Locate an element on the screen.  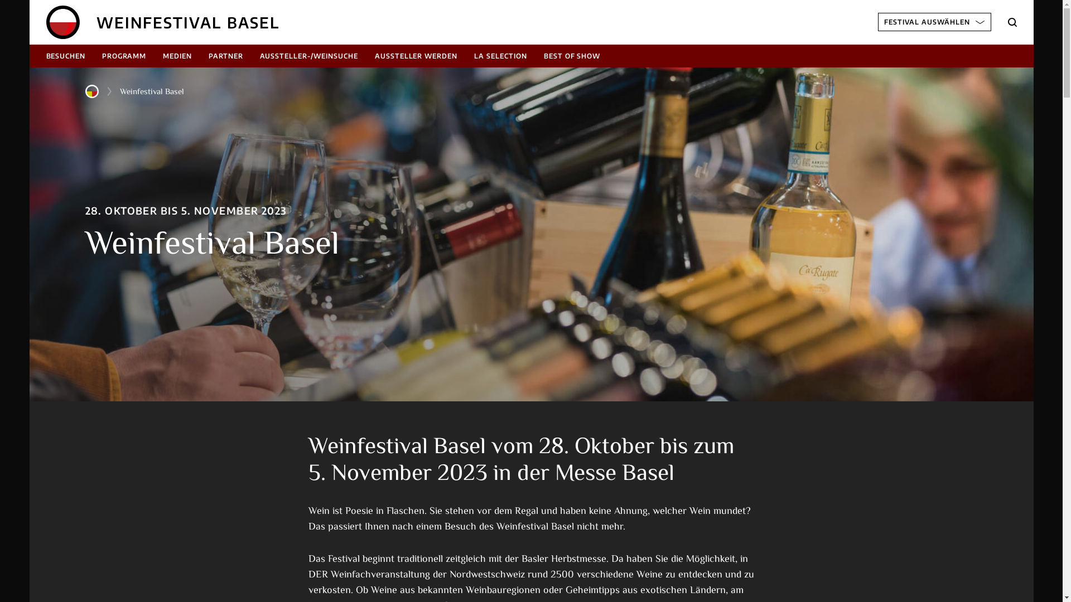
PROGRAMM is located at coordinates (124, 56).